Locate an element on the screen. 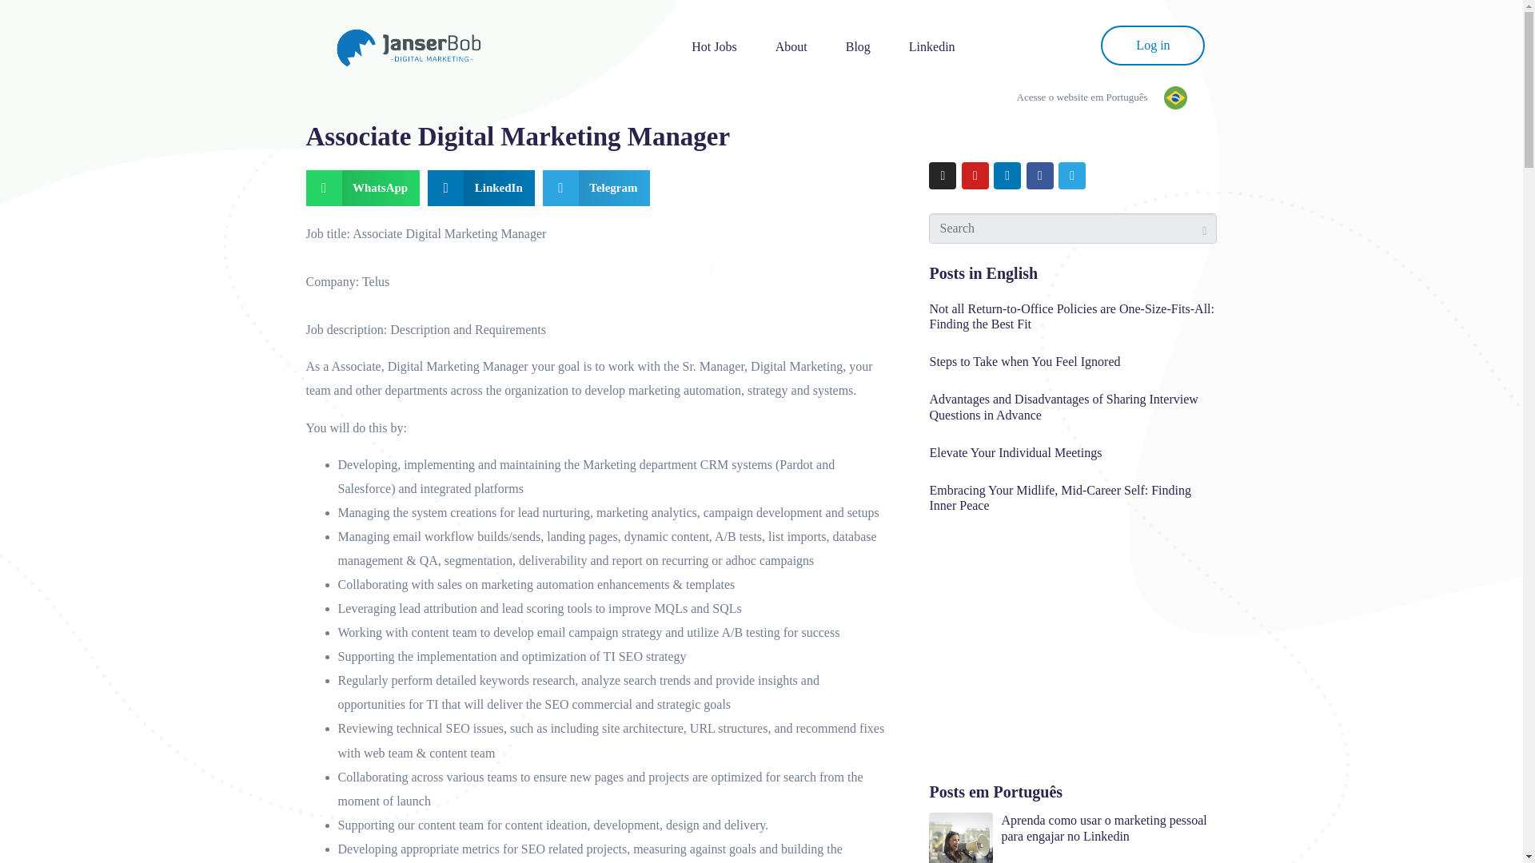 The height and width of the screenshot is (863, 1535). Linkedin is located at coordinates (932, 47).